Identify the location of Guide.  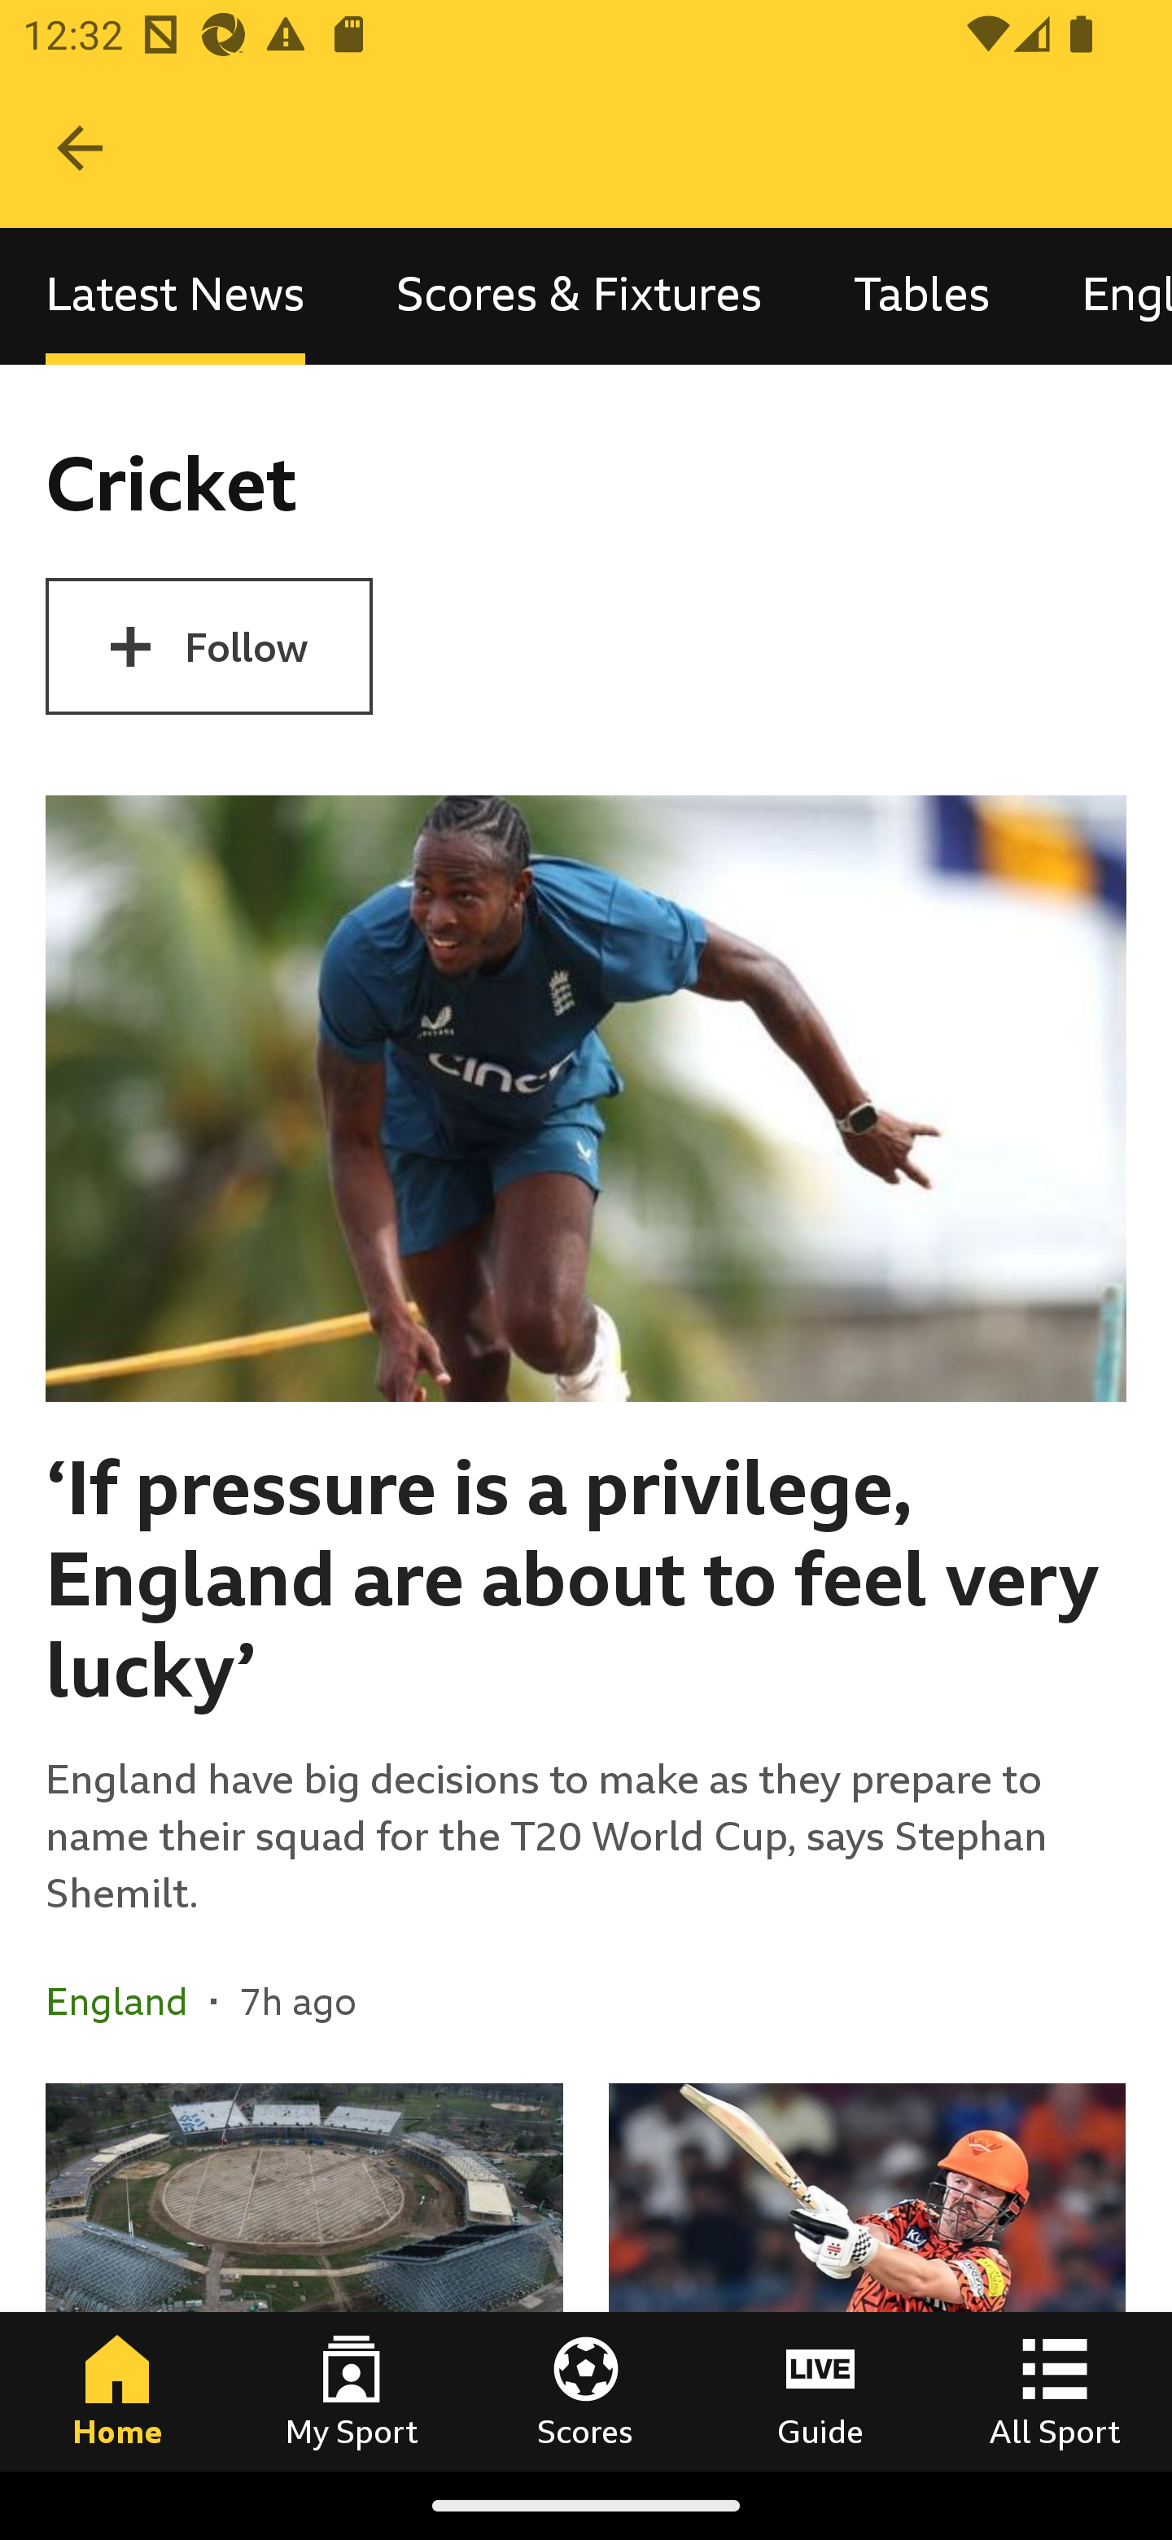
(820, 2391).